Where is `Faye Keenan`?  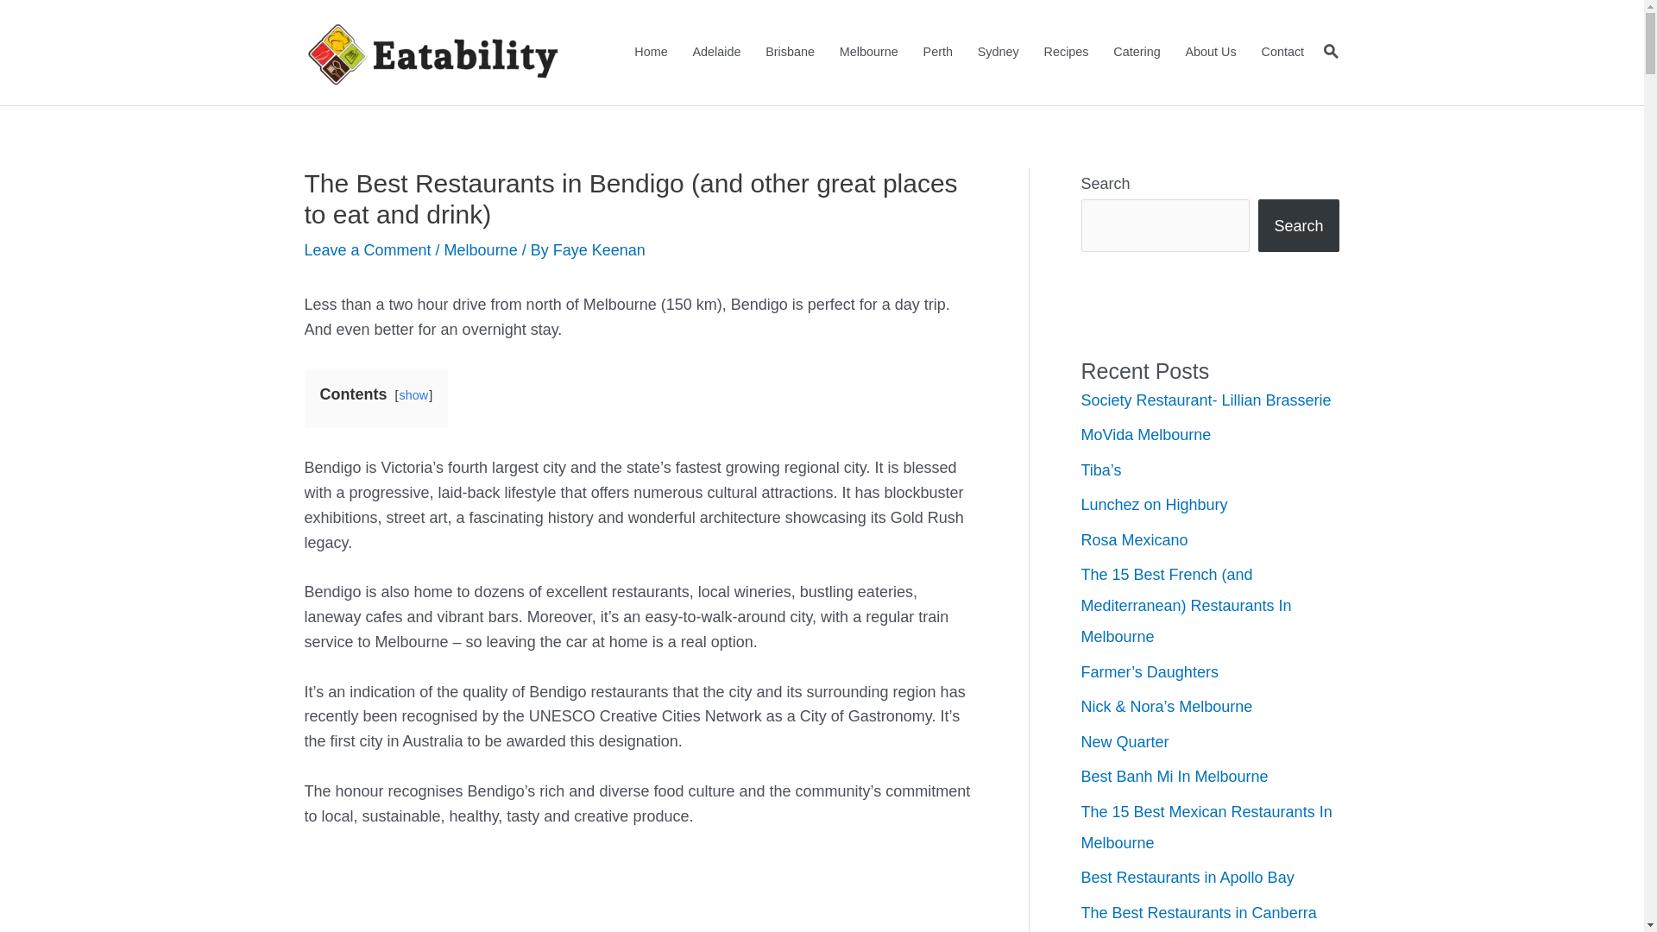 Faye Keenan is located at coordinates (599, 250).